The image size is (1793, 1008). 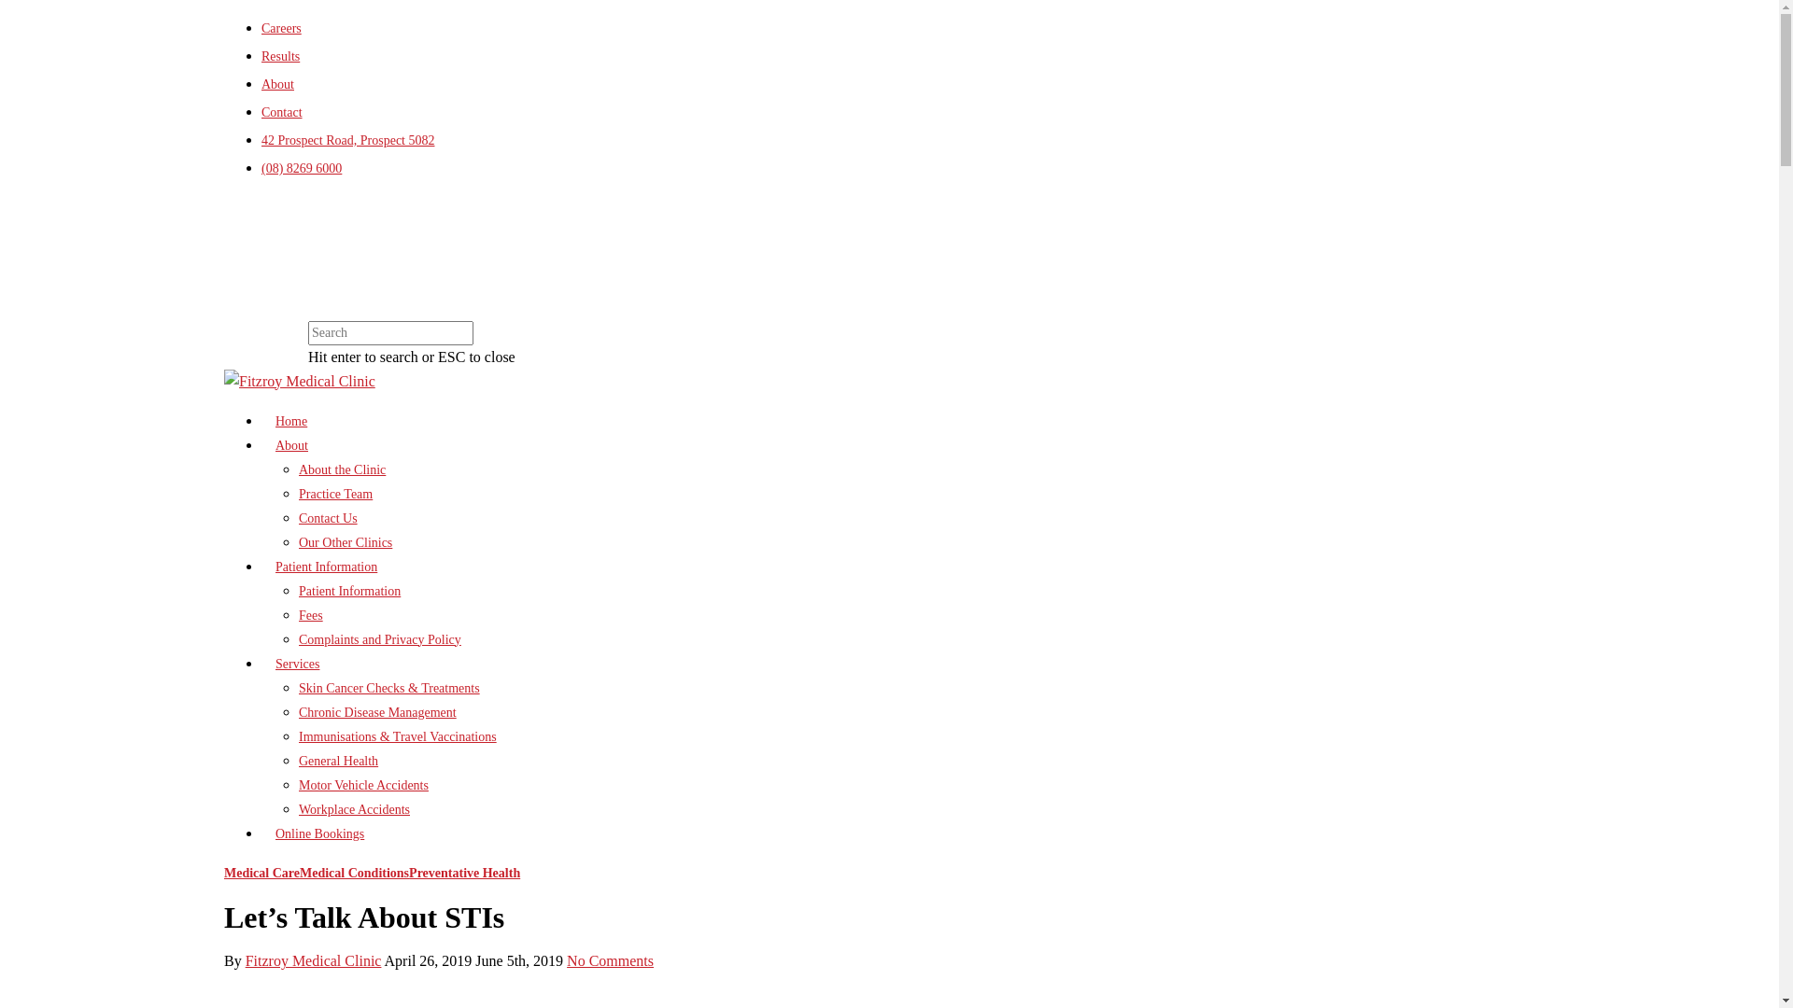 What do you see at coordinates (302, 168) in the screenshot?
I see `(08) 8269 6000` at bounding box center [302, 168].